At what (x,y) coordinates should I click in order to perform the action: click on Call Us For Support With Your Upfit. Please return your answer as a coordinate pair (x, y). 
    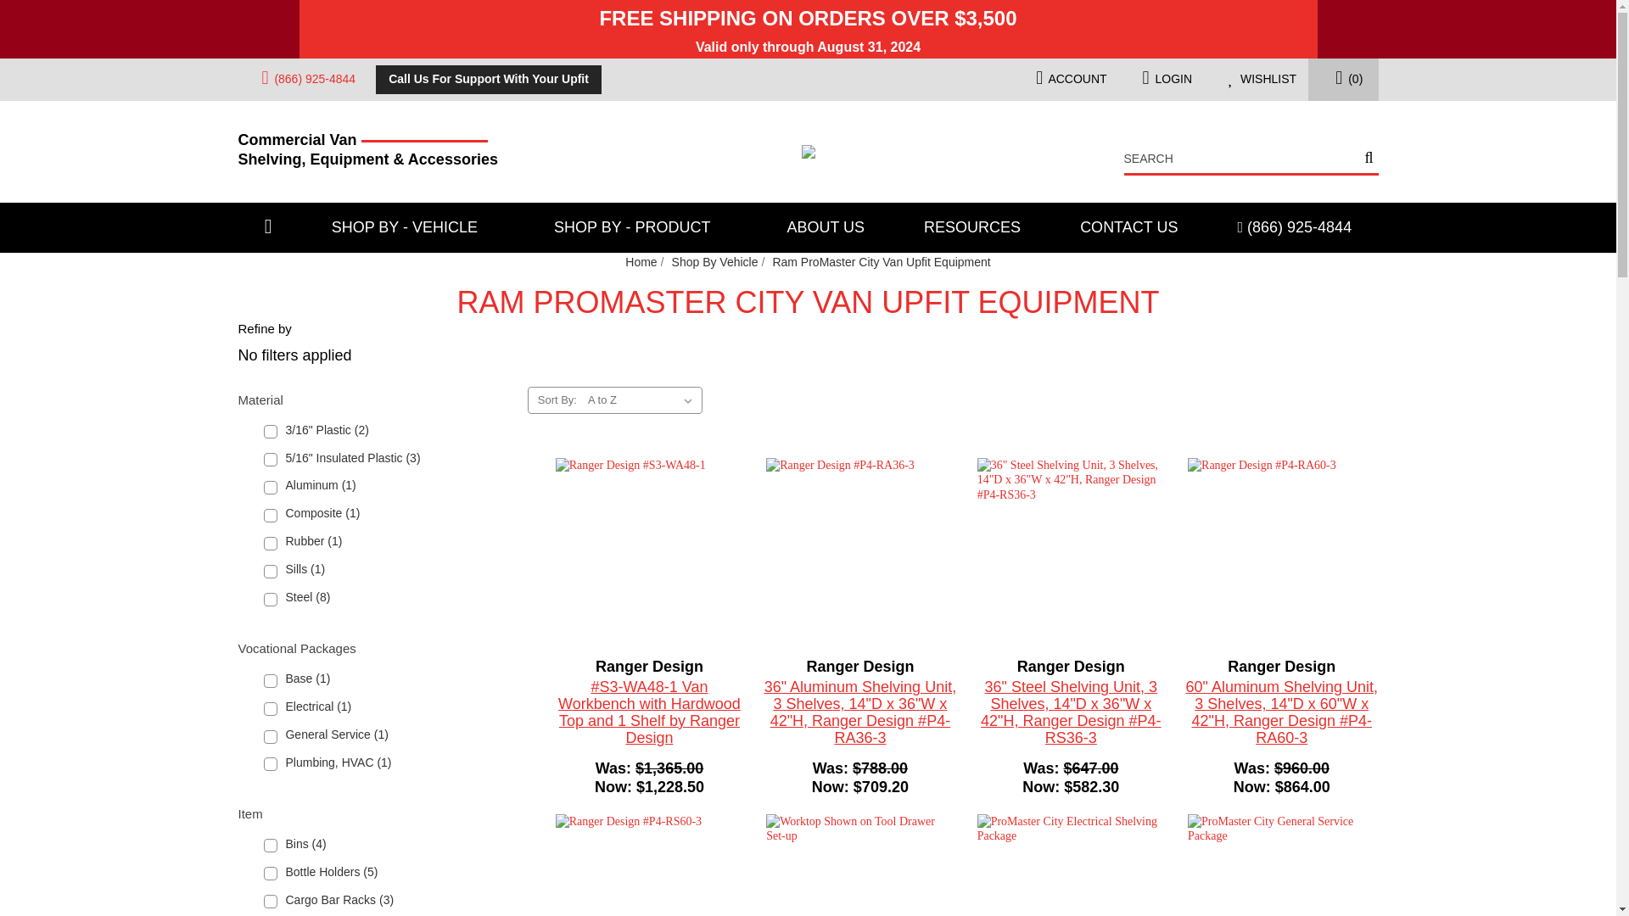
    Looking at the image, I should click on (489, 80).